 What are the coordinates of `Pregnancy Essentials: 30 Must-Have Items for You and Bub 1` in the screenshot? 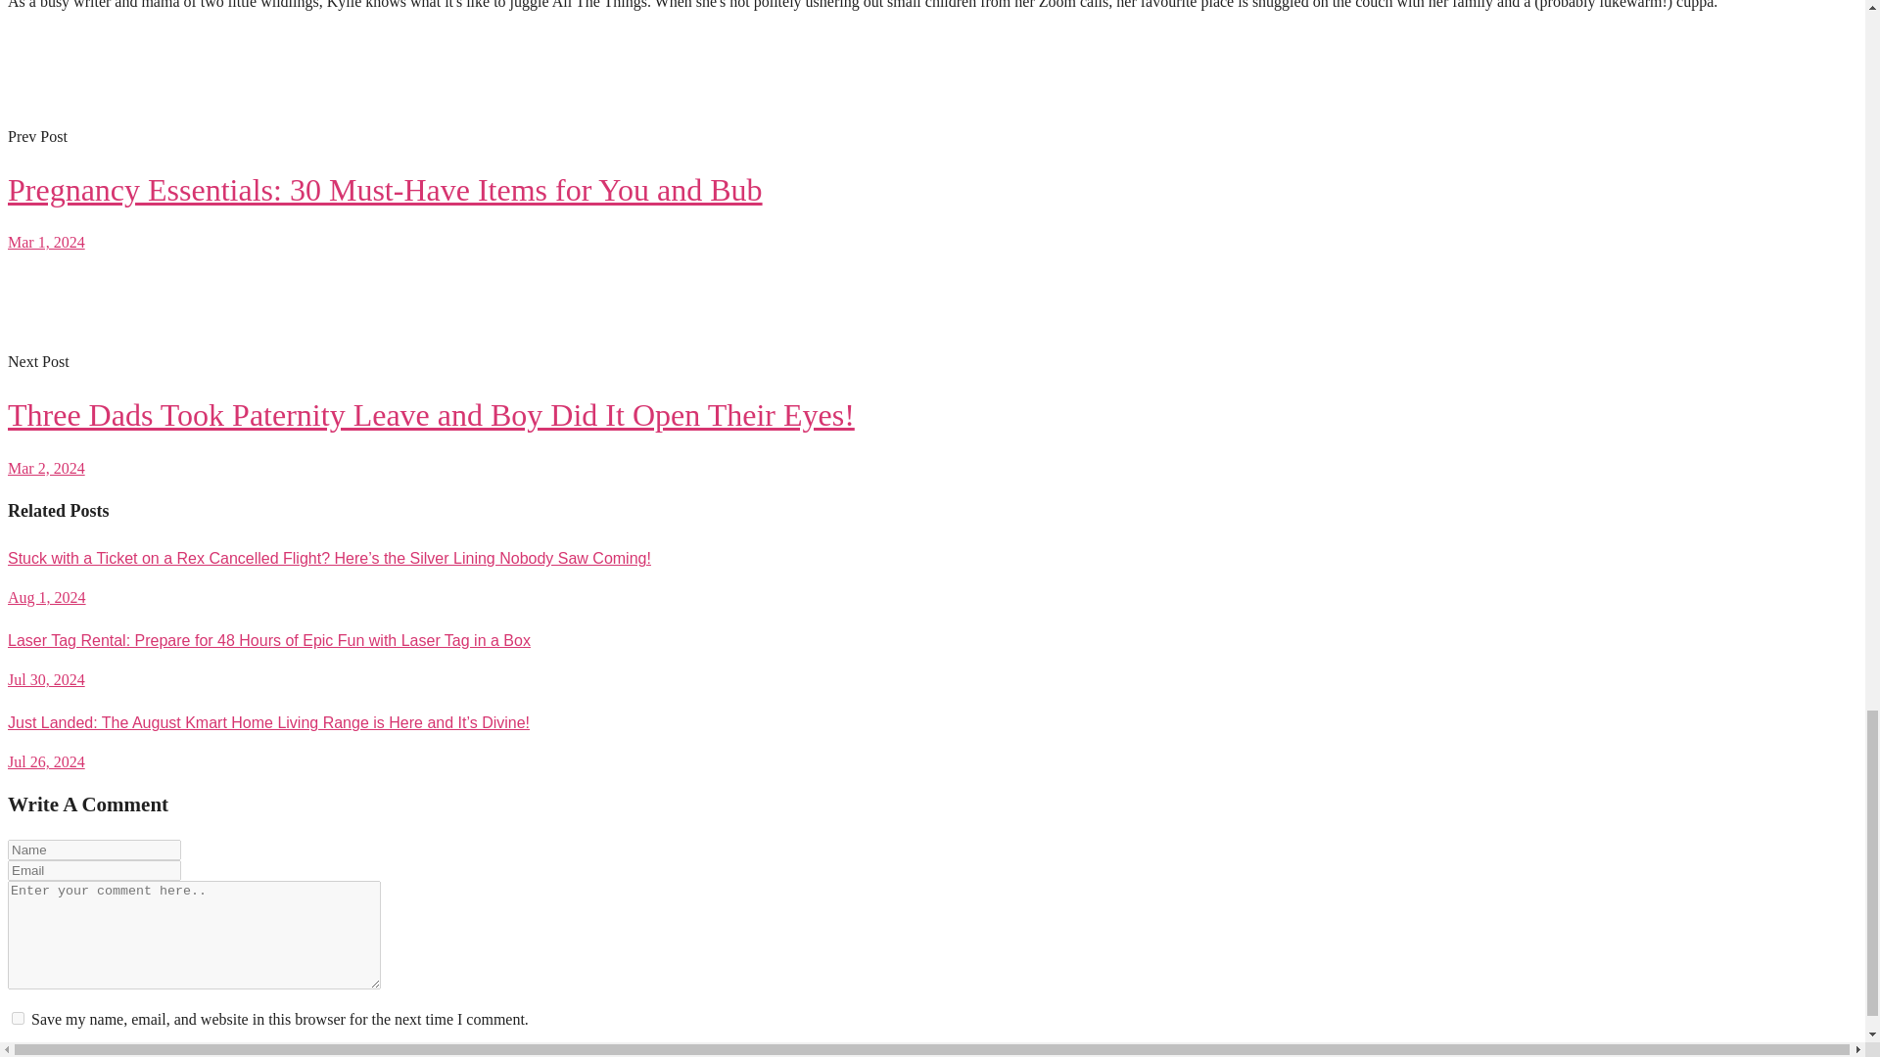 It's located at (80, 75).